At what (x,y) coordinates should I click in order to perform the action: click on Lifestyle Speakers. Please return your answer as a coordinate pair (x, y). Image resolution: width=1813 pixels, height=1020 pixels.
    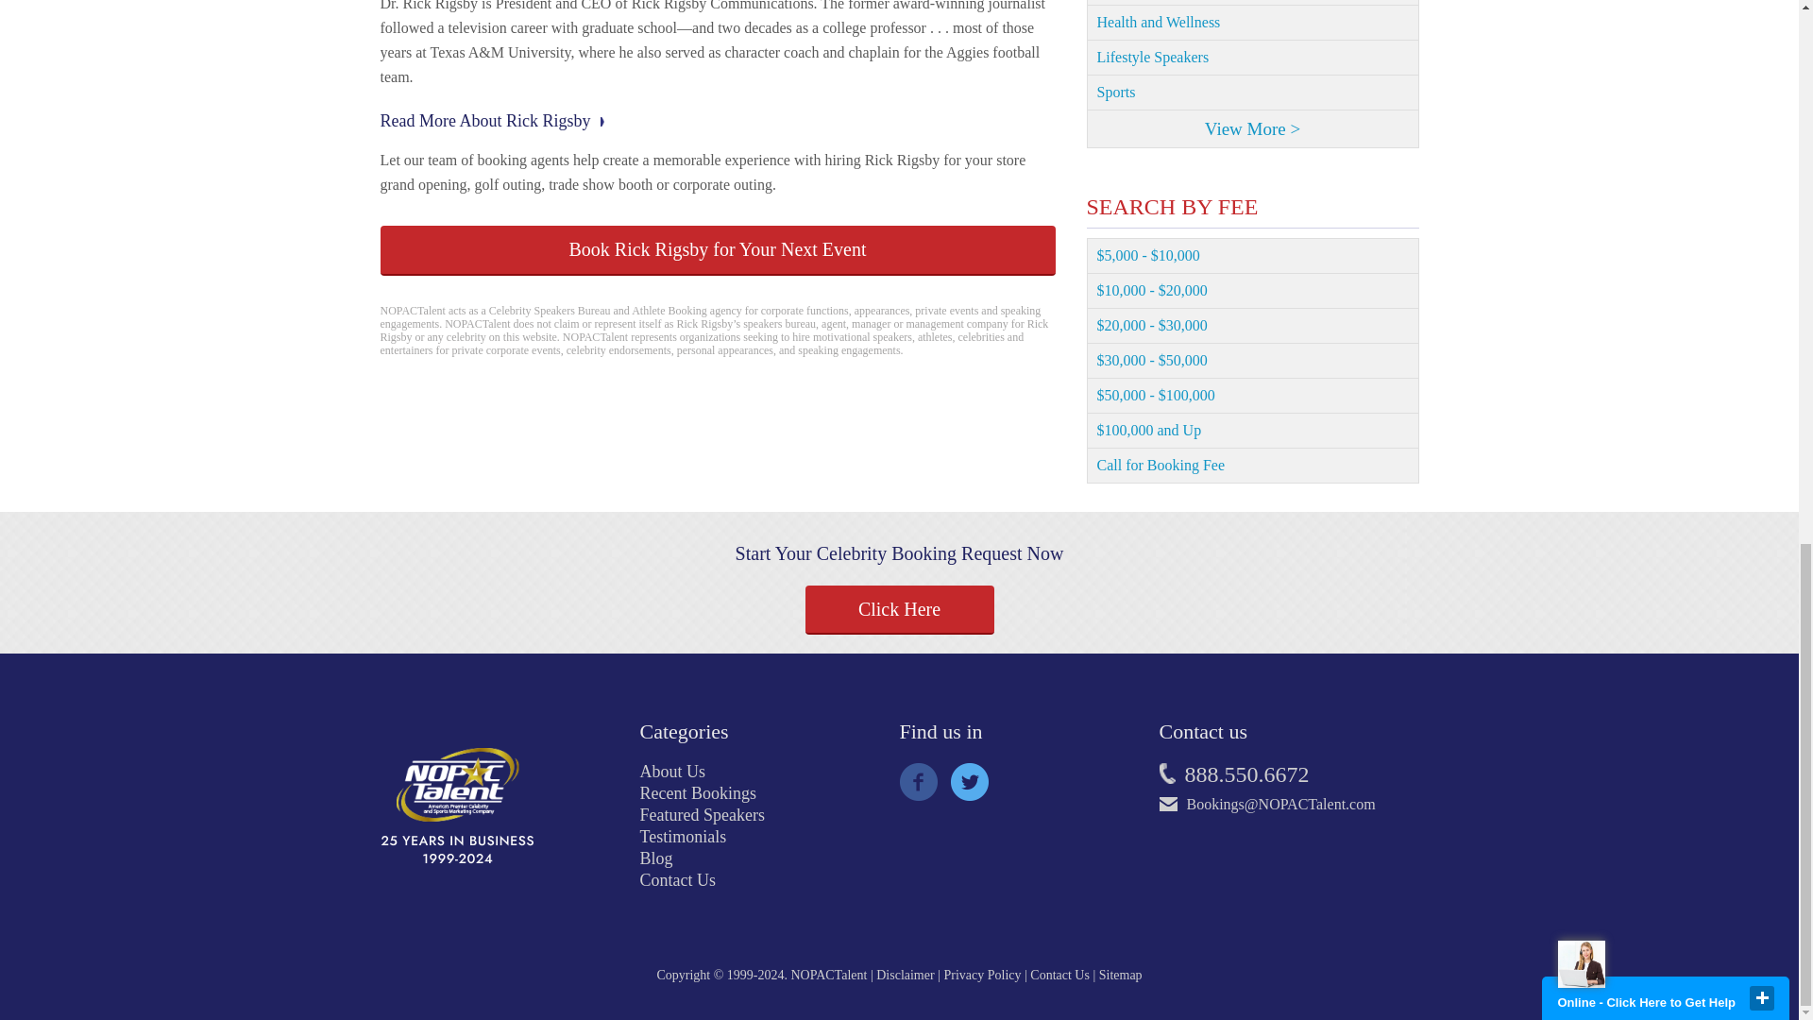
    Looking at the image, I should click on (1252, 58).